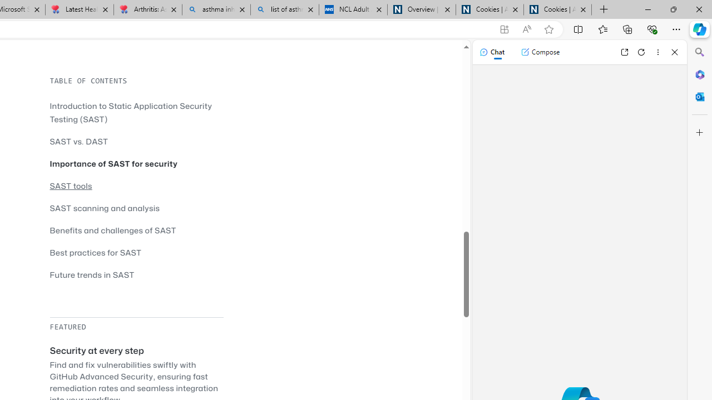 The width and height of the screenshot is (712, 400). What do you see at coordinates (113, 230) in the screenshot?
I see `Benefits and challenges of SAST` at bounding box center [113, 230].